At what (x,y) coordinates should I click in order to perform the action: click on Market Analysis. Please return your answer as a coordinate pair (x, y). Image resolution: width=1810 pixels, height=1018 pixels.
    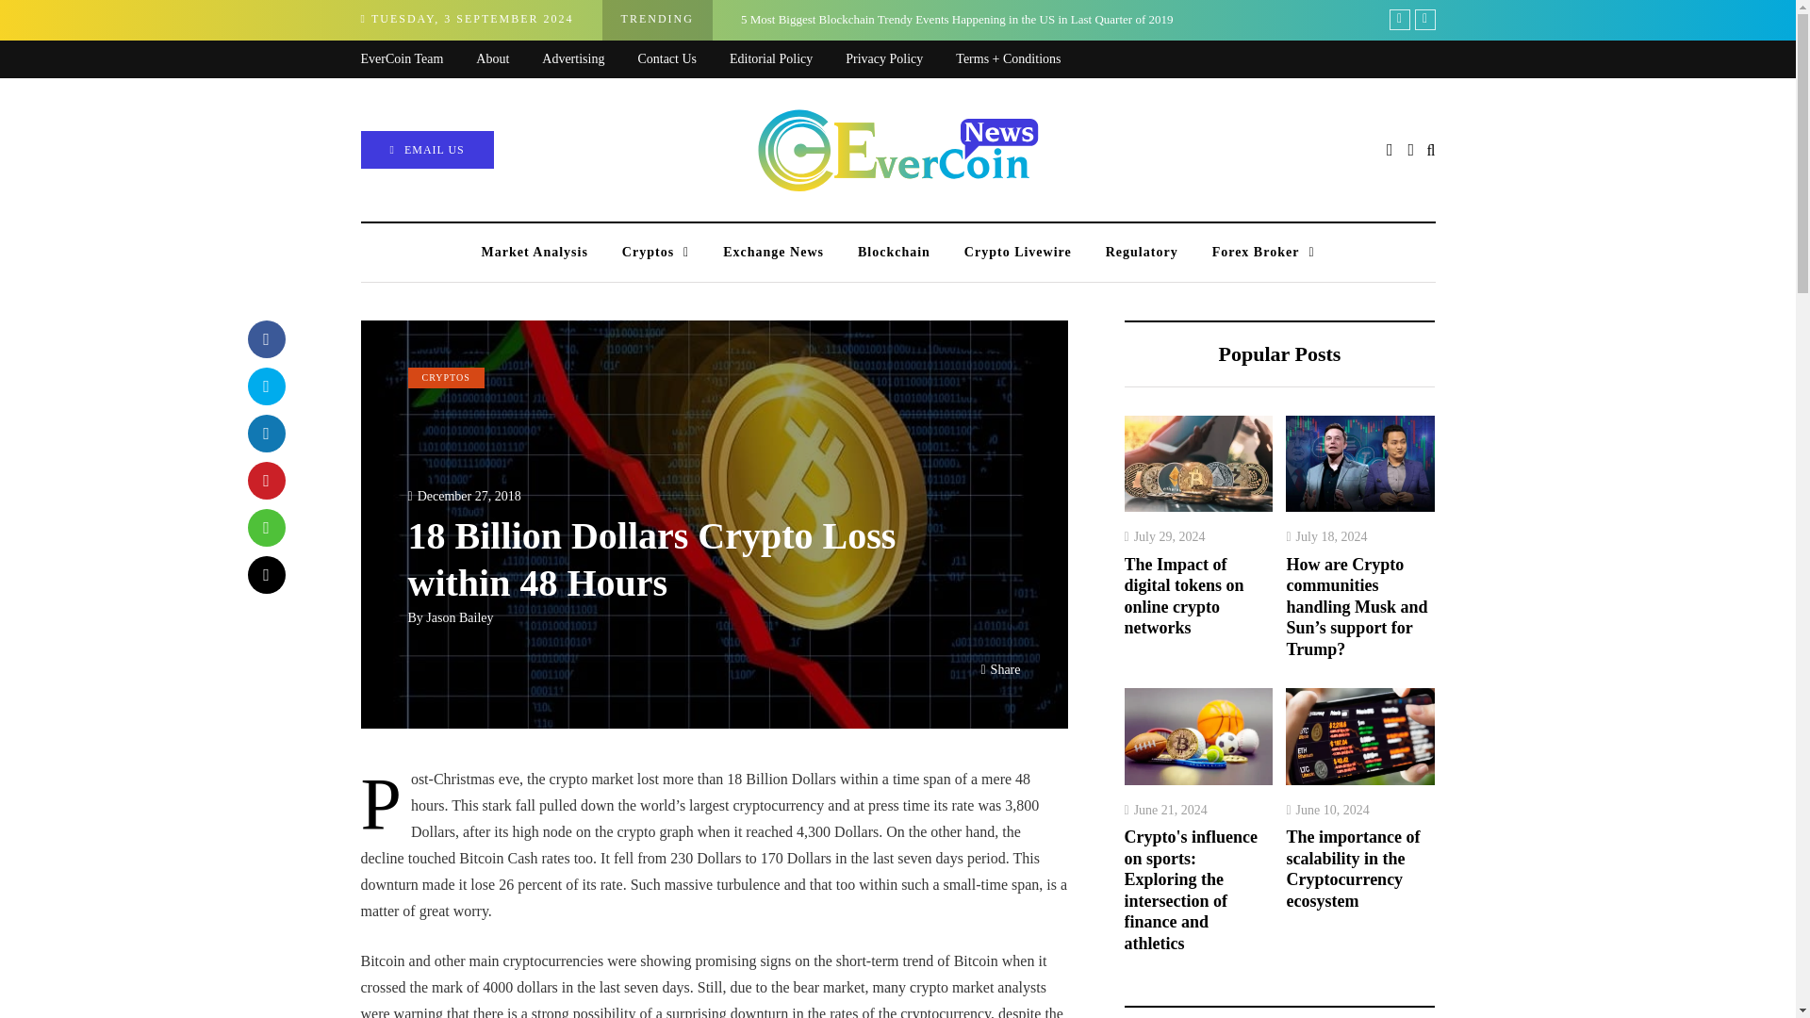
    Looking at the image, I should click on (534, 253).